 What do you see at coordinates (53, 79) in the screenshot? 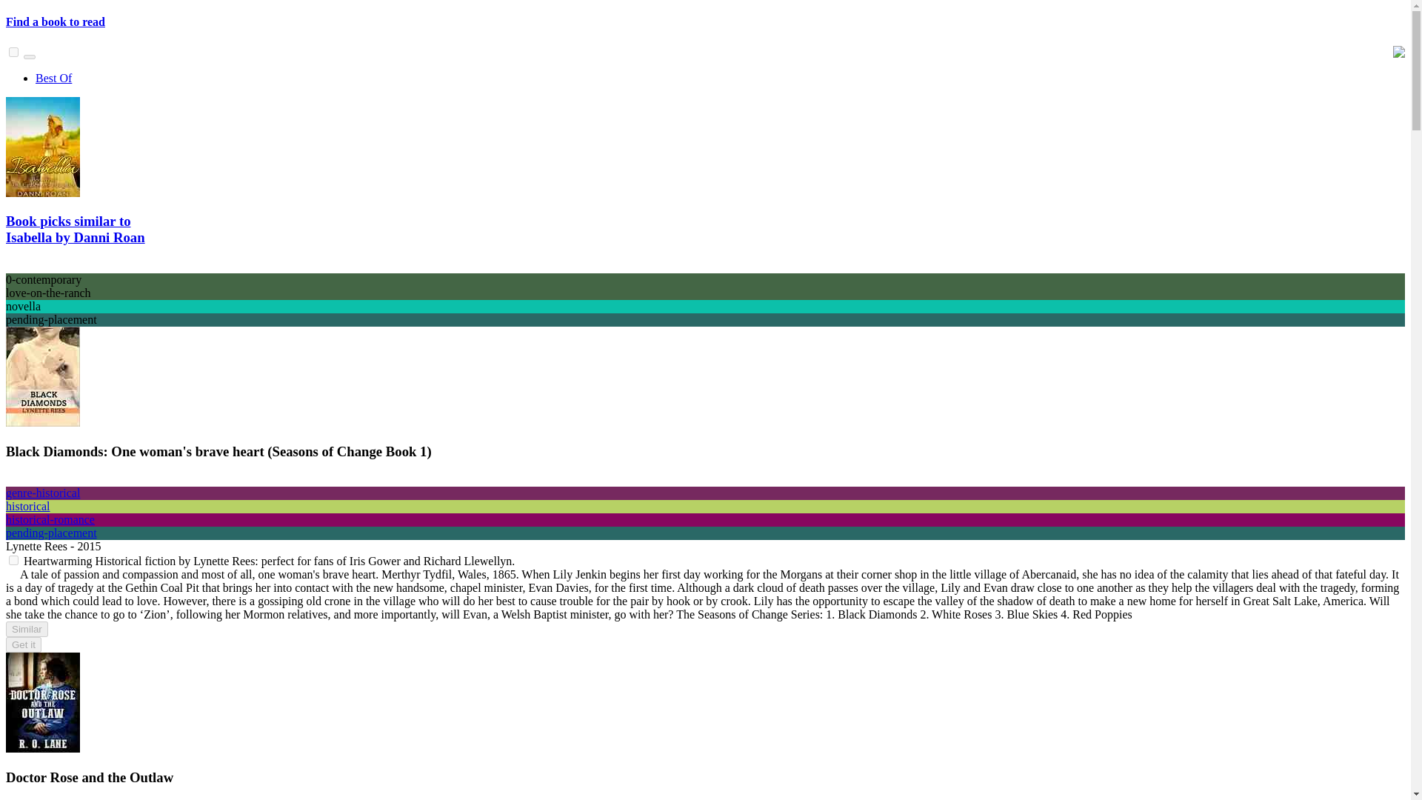
I see `Best Of` at bounding box center [53, 79].